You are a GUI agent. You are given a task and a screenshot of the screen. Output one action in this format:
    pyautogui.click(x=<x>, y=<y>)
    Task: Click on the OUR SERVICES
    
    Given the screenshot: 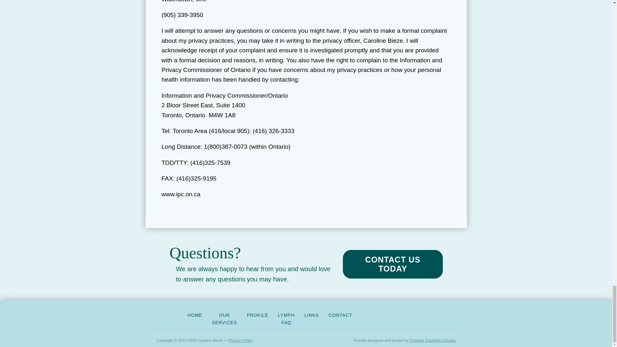 What is the action you would take?
    pyautogui.click(x=224, y=319)
    